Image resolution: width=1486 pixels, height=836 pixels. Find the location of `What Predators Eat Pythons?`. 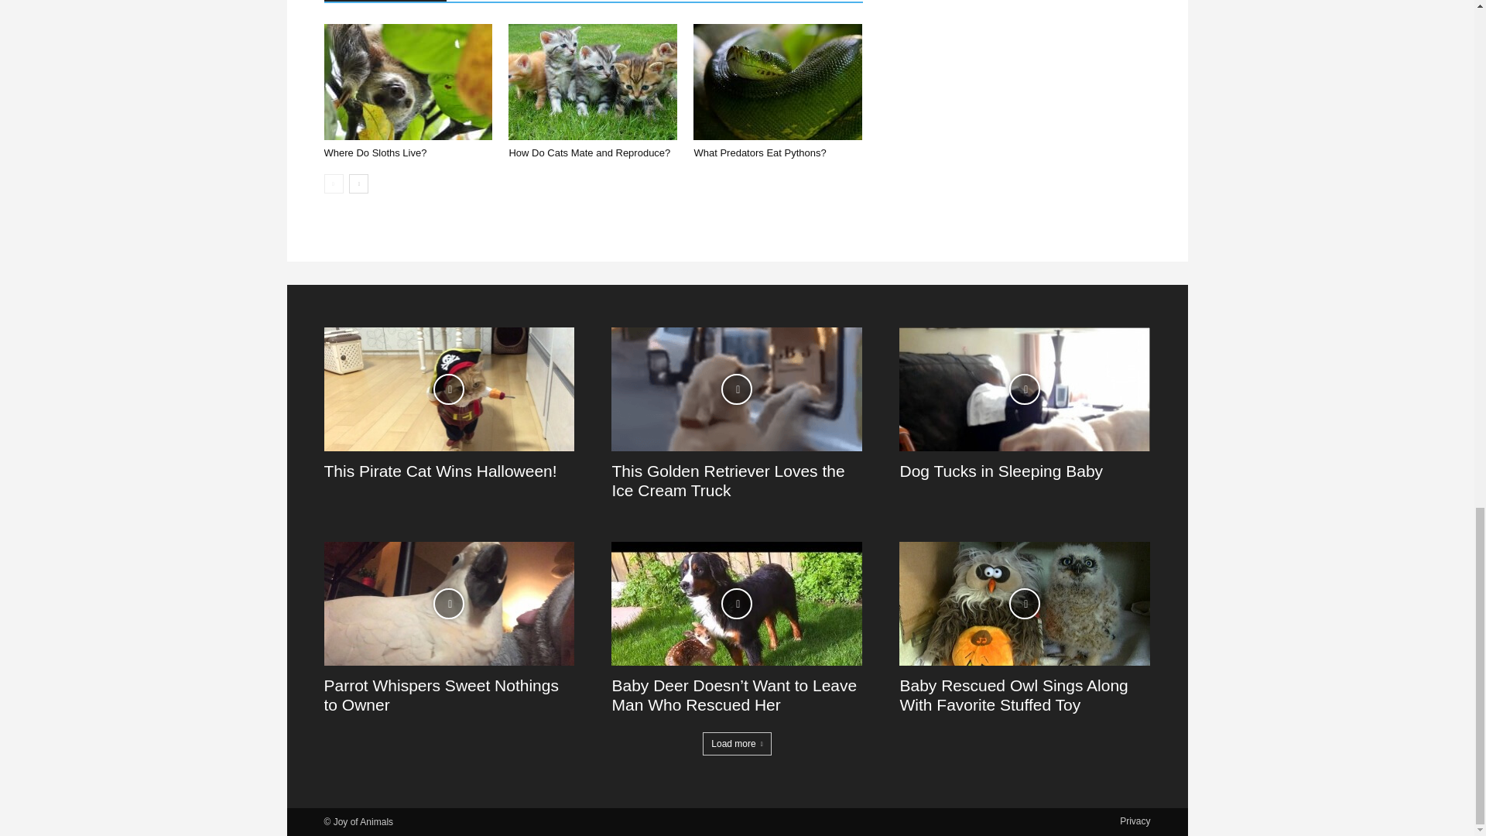

What Predators Eat Pythons? is located at coordinates (760, 153).